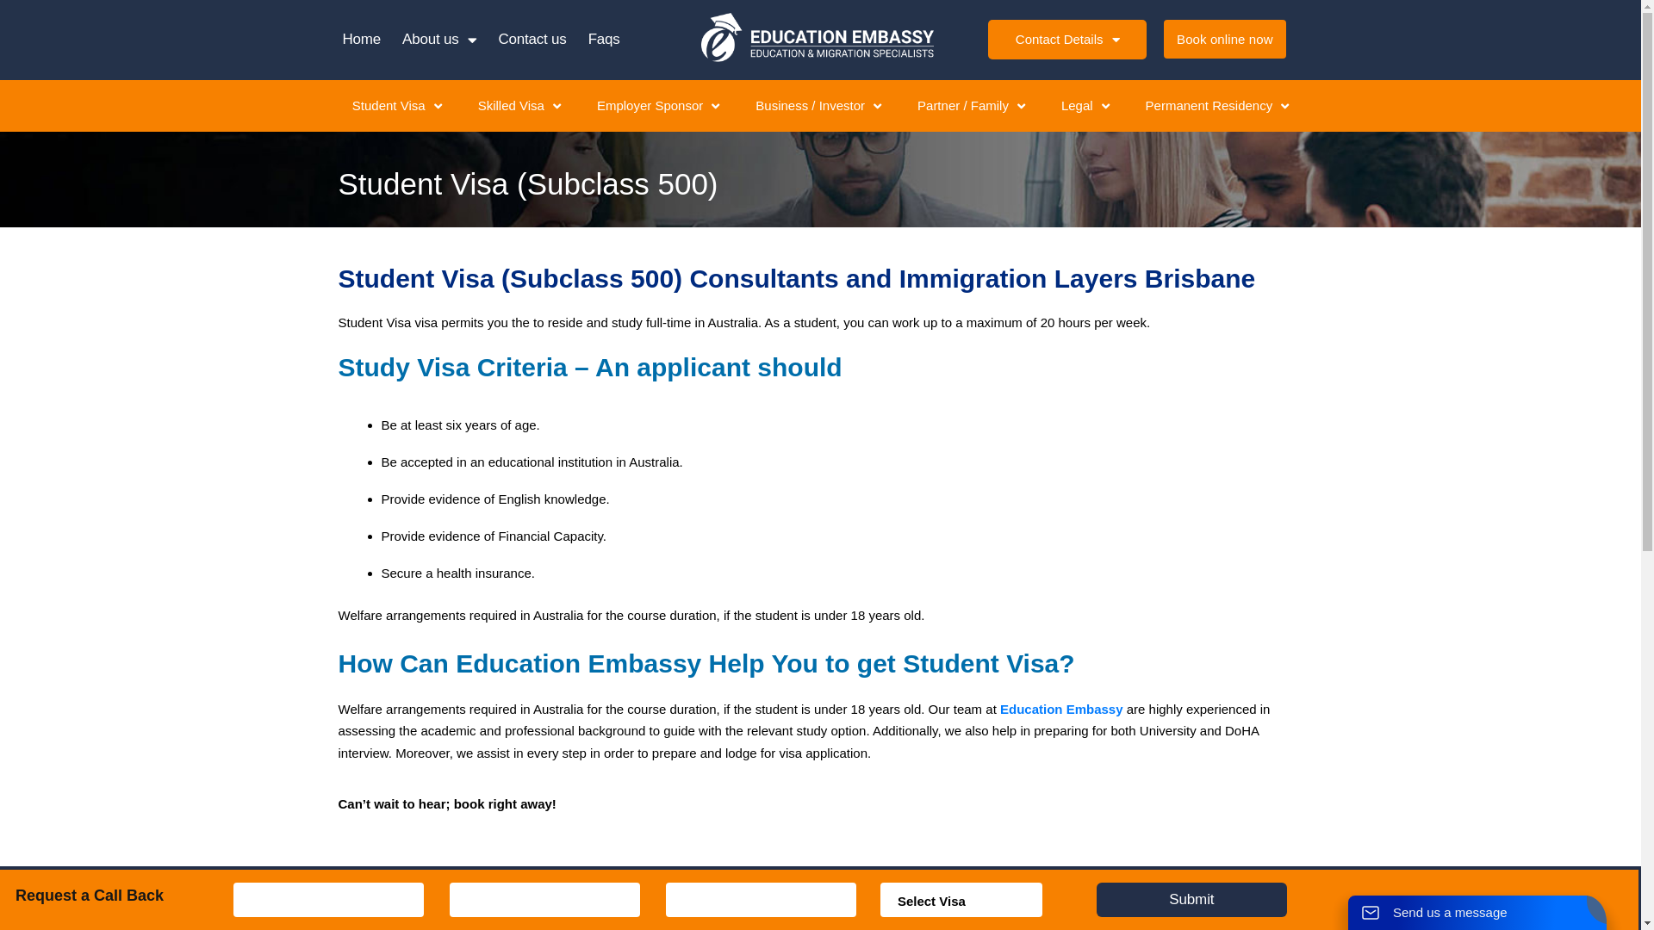  Describe the element at coordinates (1218, 106) in the screenshot. I see `Permanent Residency` at that location.